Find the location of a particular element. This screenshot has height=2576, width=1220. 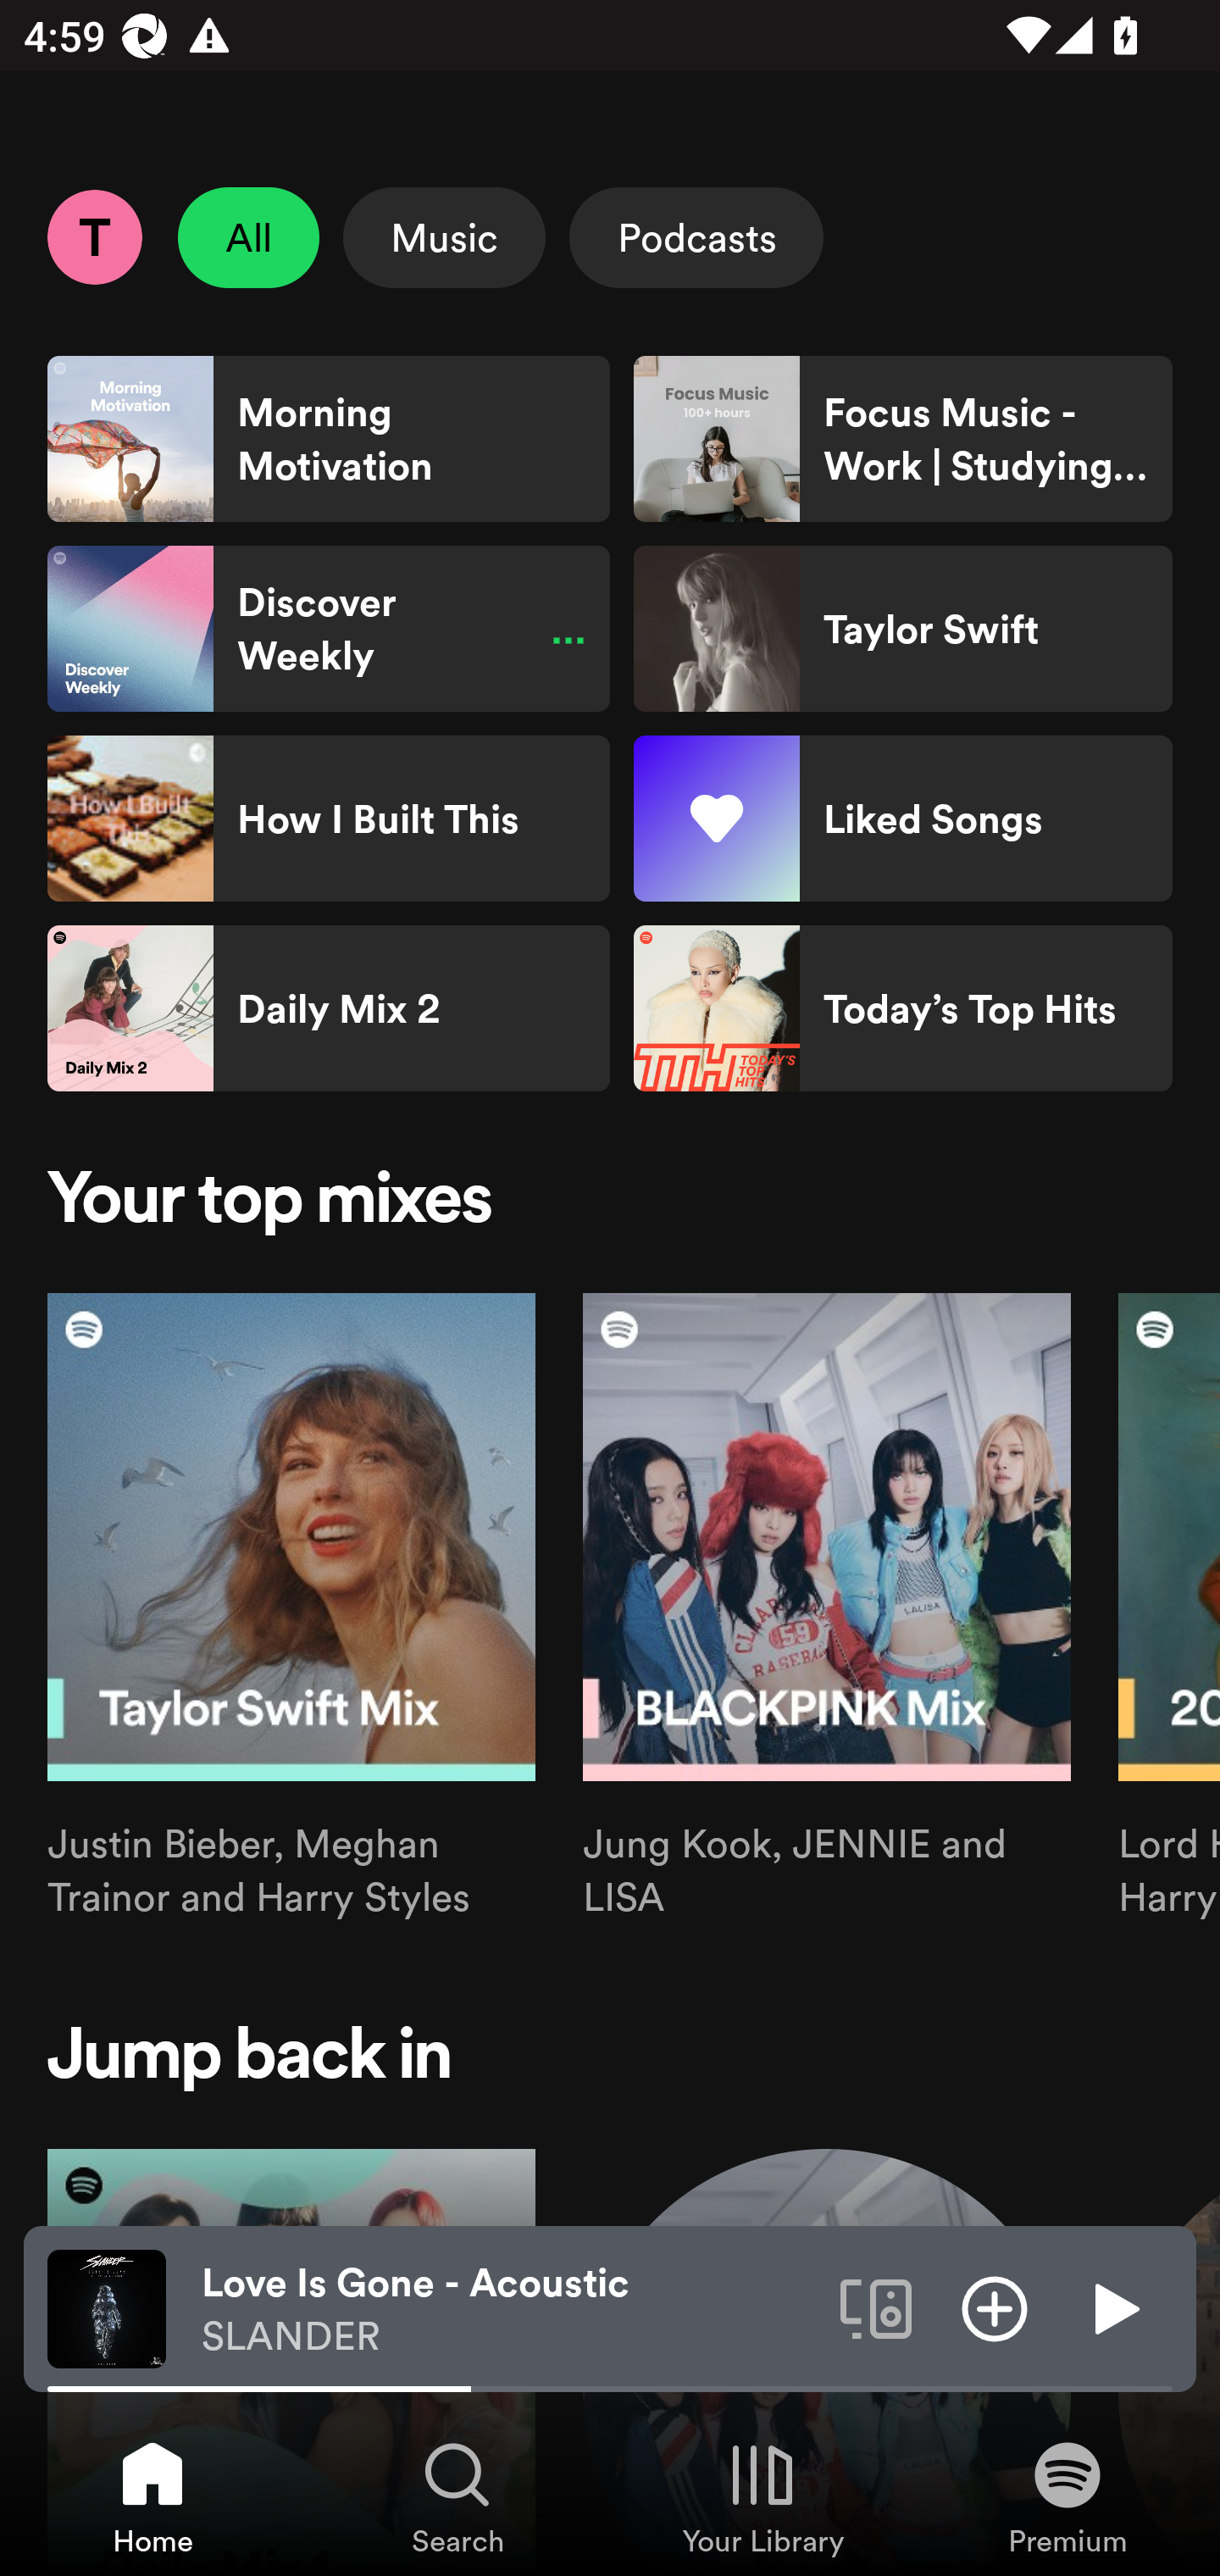

Love Is Gone - Acoustic SLANDER is located at coordinates (508, 2309).